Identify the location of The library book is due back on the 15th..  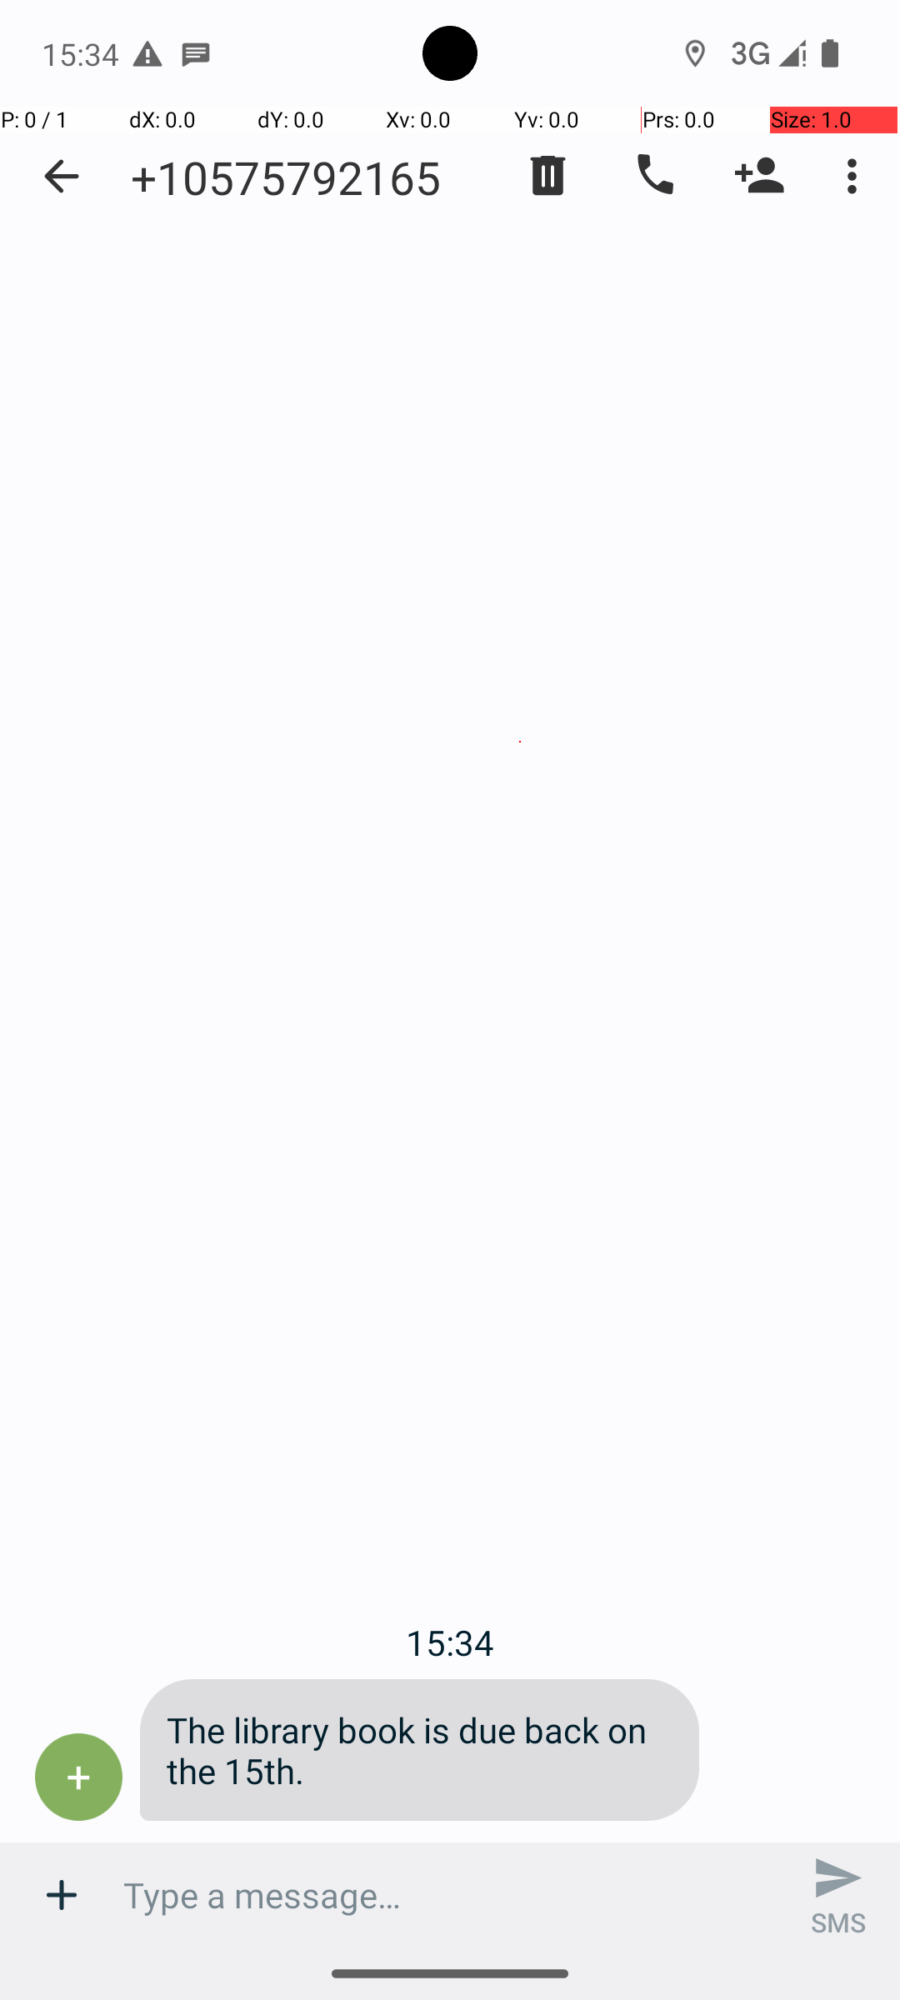
(420, 1750).